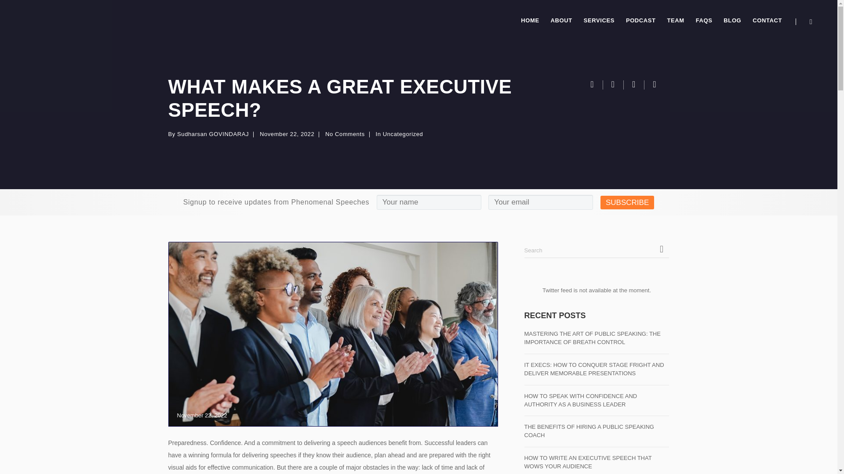 The width and height of the screenshot is (844, 474). I want to click on SERVICES, so click(599, 21).